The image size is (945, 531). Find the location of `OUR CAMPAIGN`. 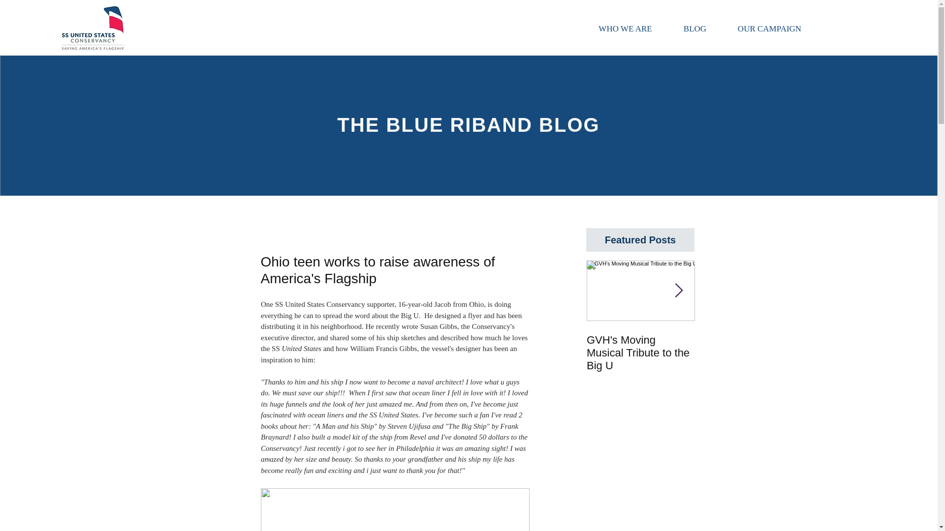

OUR CAMPAIGN is located at coordinates (769, 29).